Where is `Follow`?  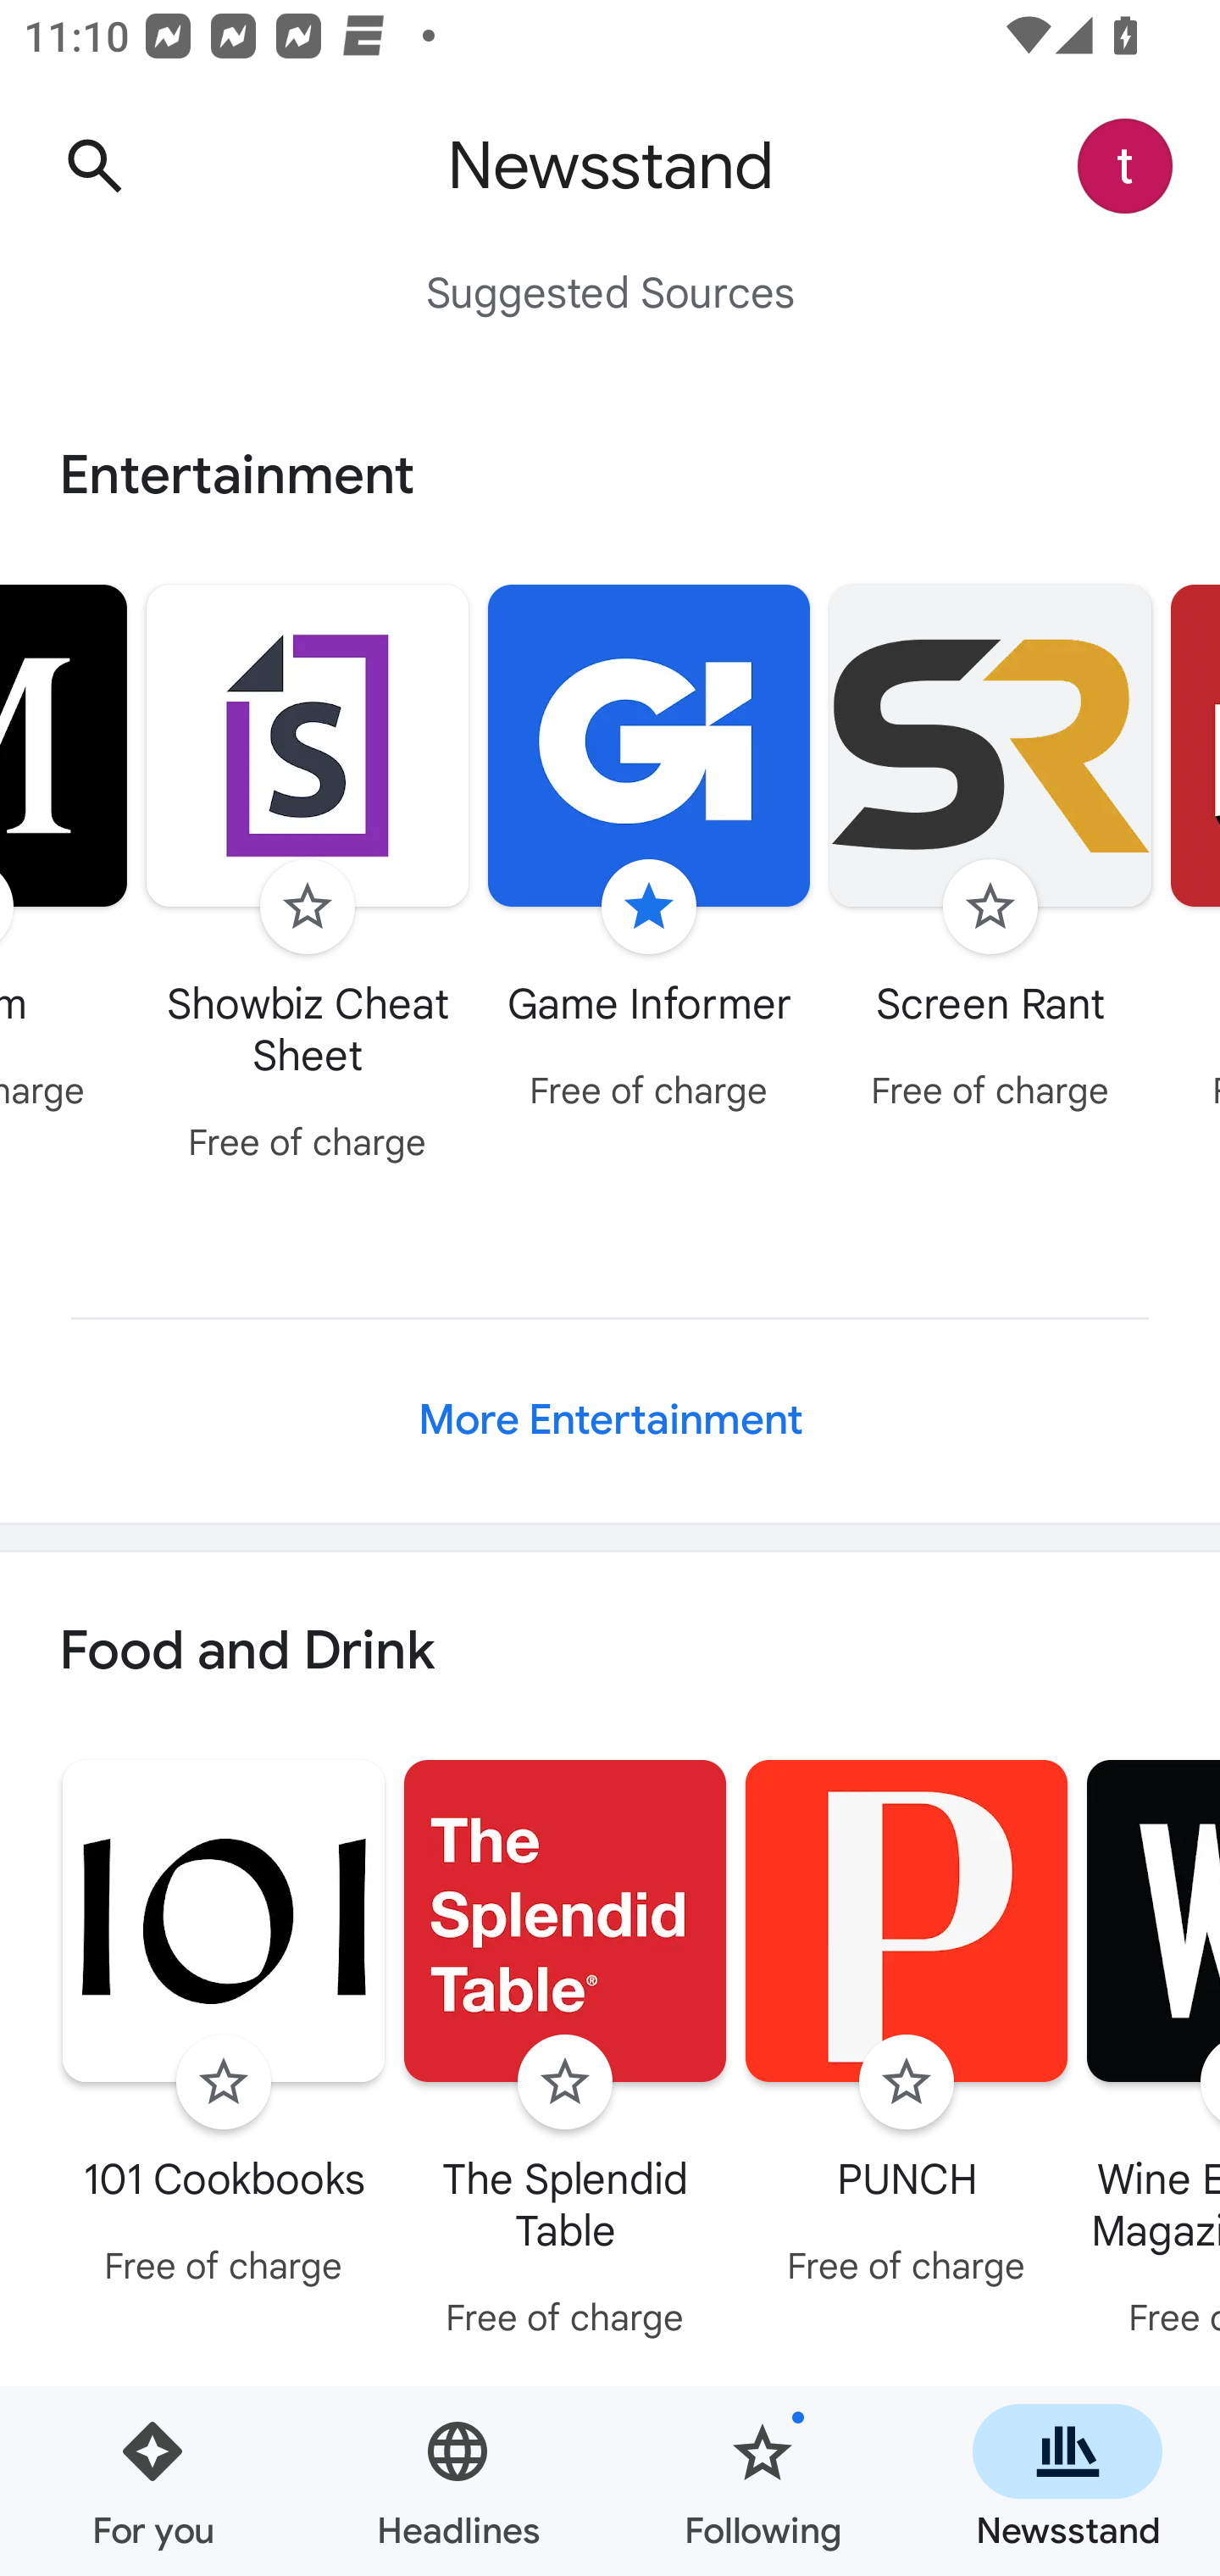 Follow is located at coordinates (907, 2083).